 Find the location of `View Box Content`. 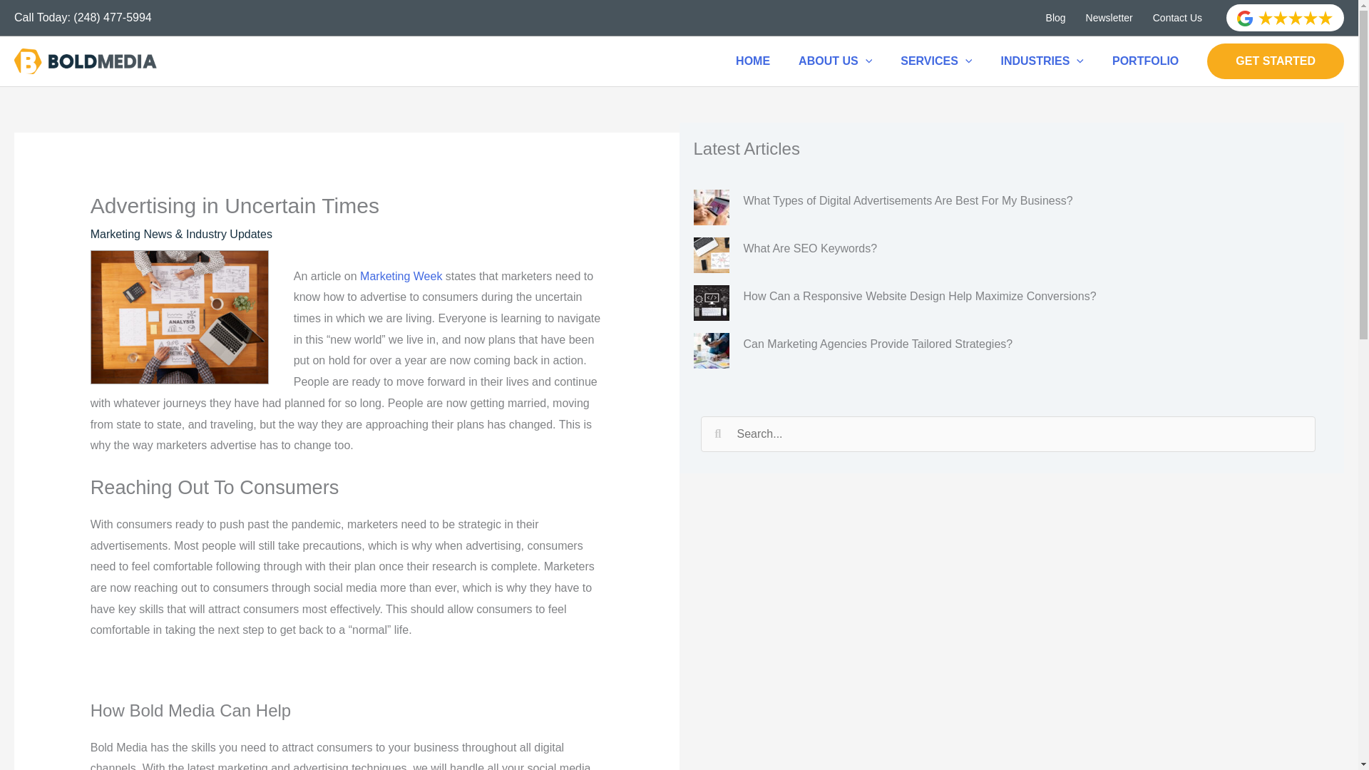

View Box Content is located at coordinates (1011, 304).